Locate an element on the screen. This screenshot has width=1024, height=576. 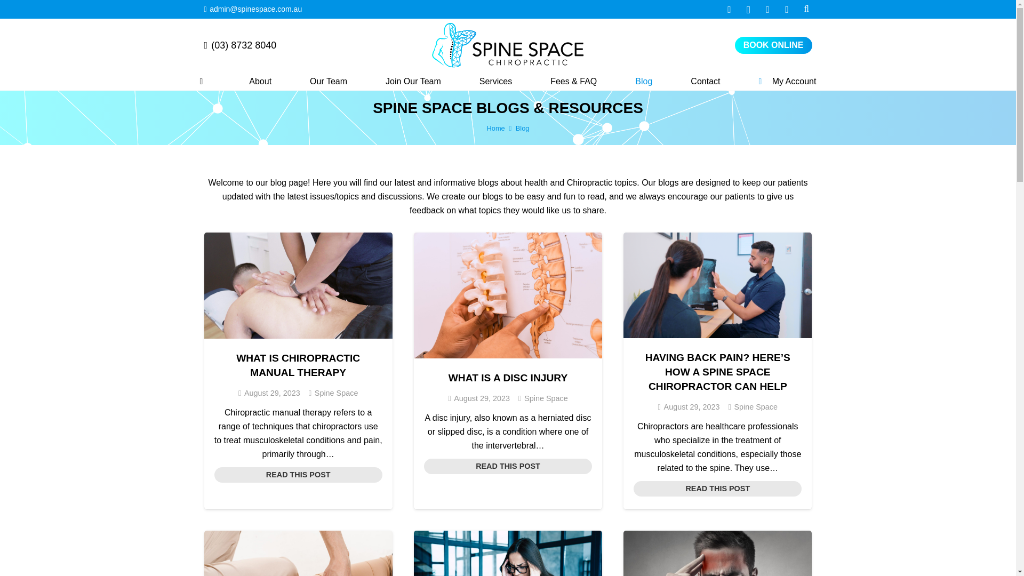
WHAT IS CHIROPRACTIC MANUAL THERAPY is located at coordinates (298, 365).